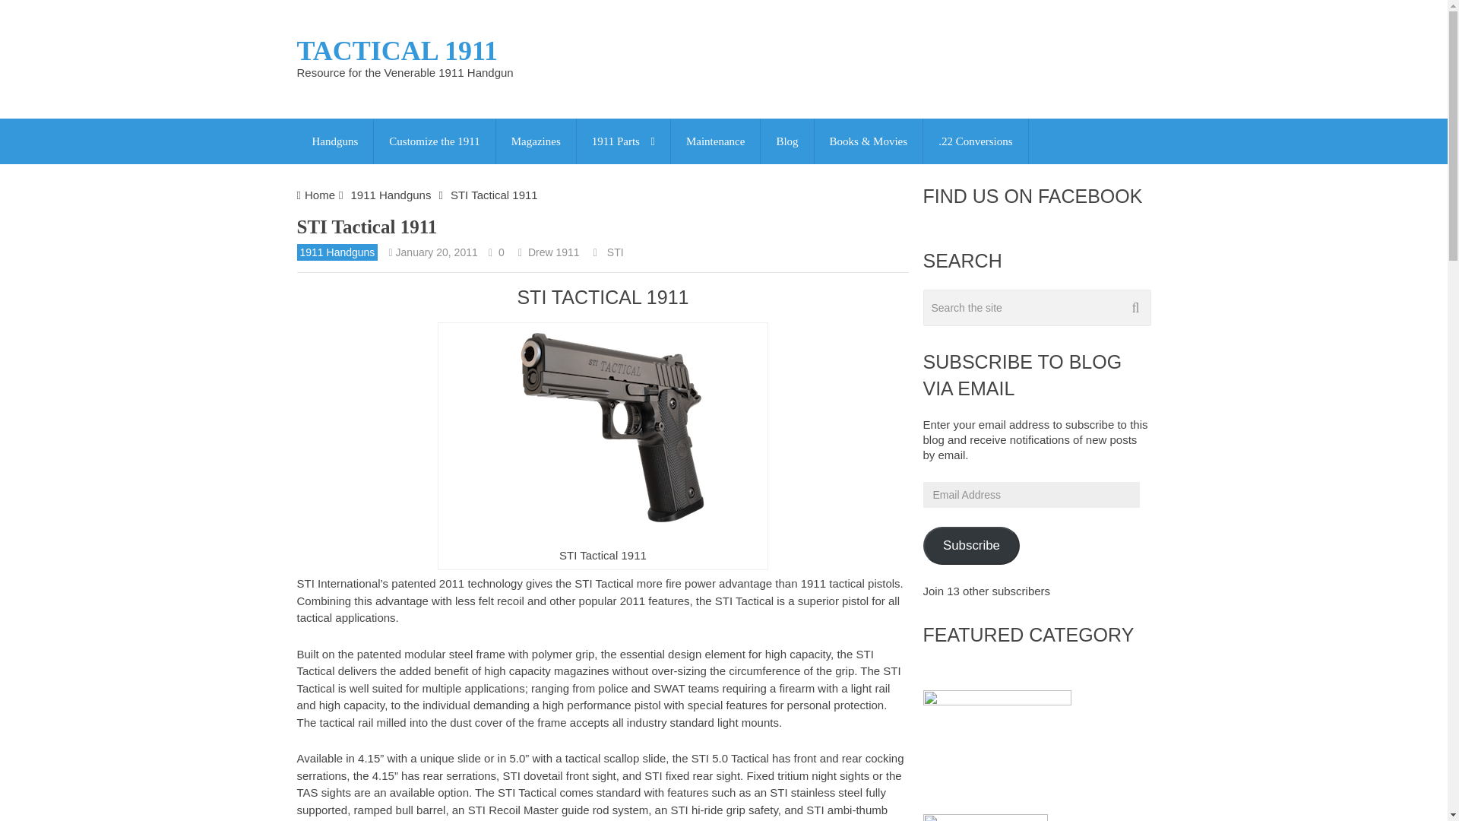  Describe the element at coordinates (716, 141) in the screenshot. I see `Maintenance` at that location.